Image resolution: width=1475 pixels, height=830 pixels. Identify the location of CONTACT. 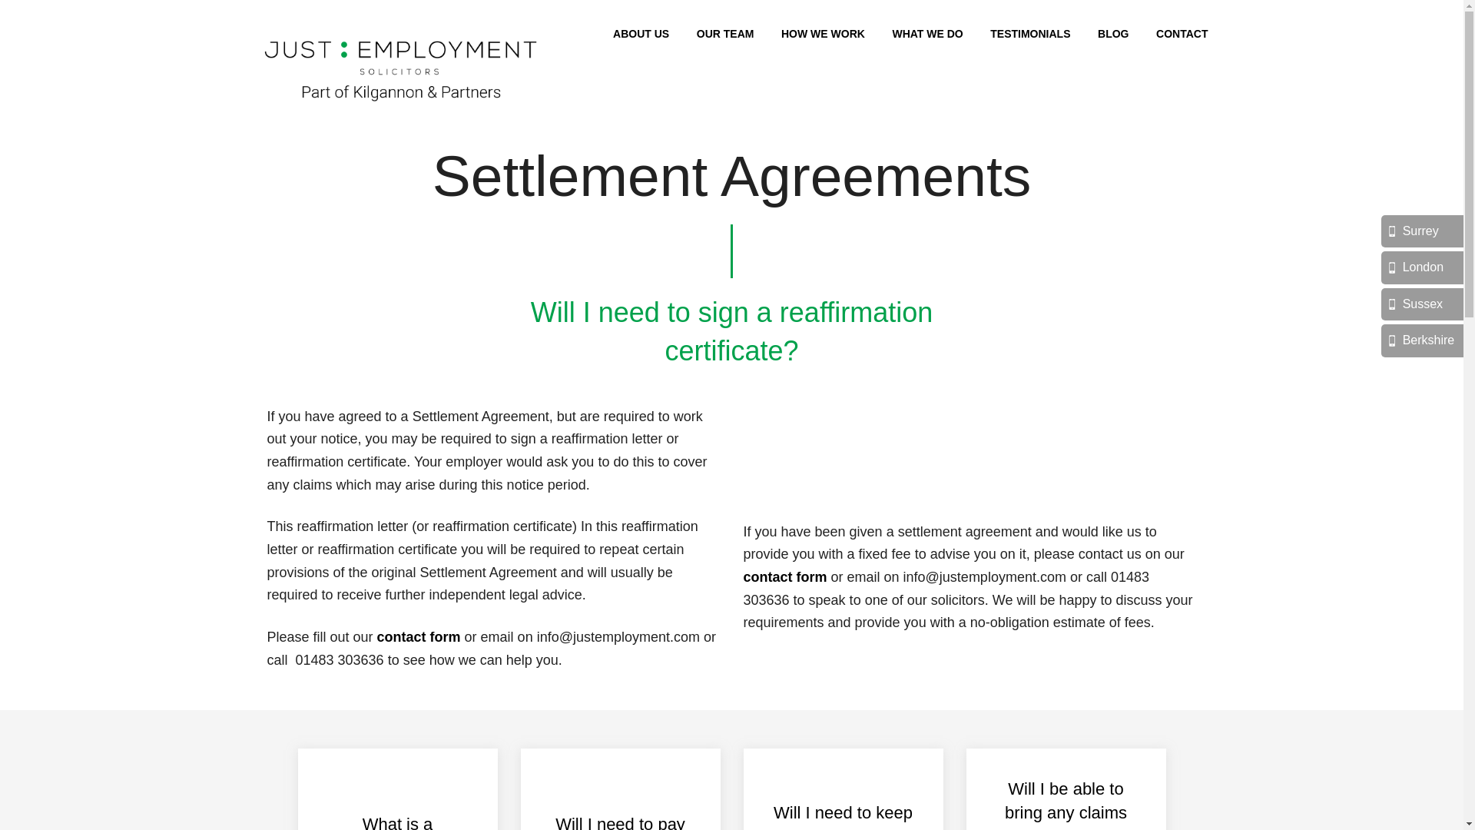
(1182, 34).